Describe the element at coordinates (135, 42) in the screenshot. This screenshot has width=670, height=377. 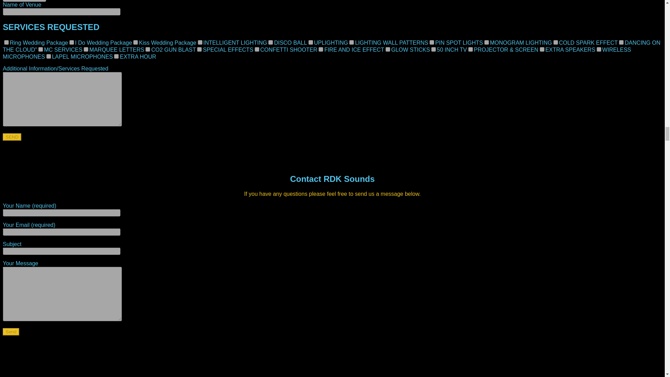
I see `Kiss Wedding Package` at that location.